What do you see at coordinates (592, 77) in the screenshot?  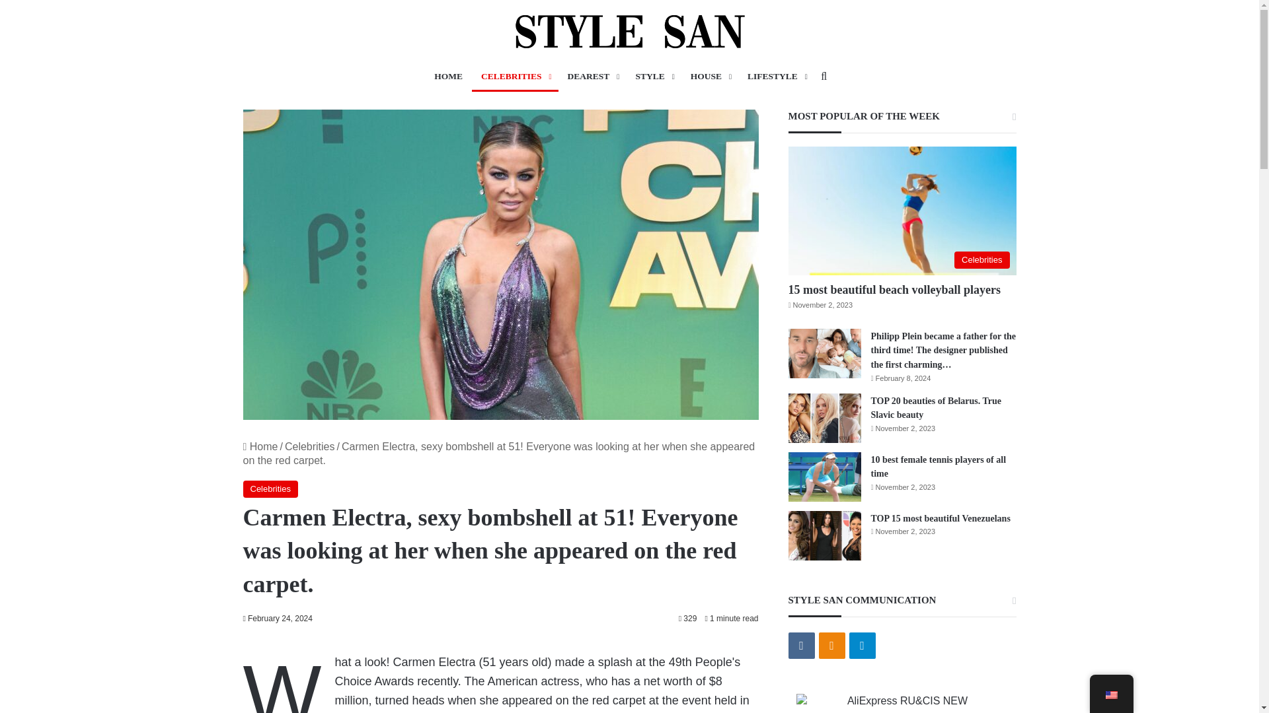 I see `DEAREST` at bounding box center [592, 77].